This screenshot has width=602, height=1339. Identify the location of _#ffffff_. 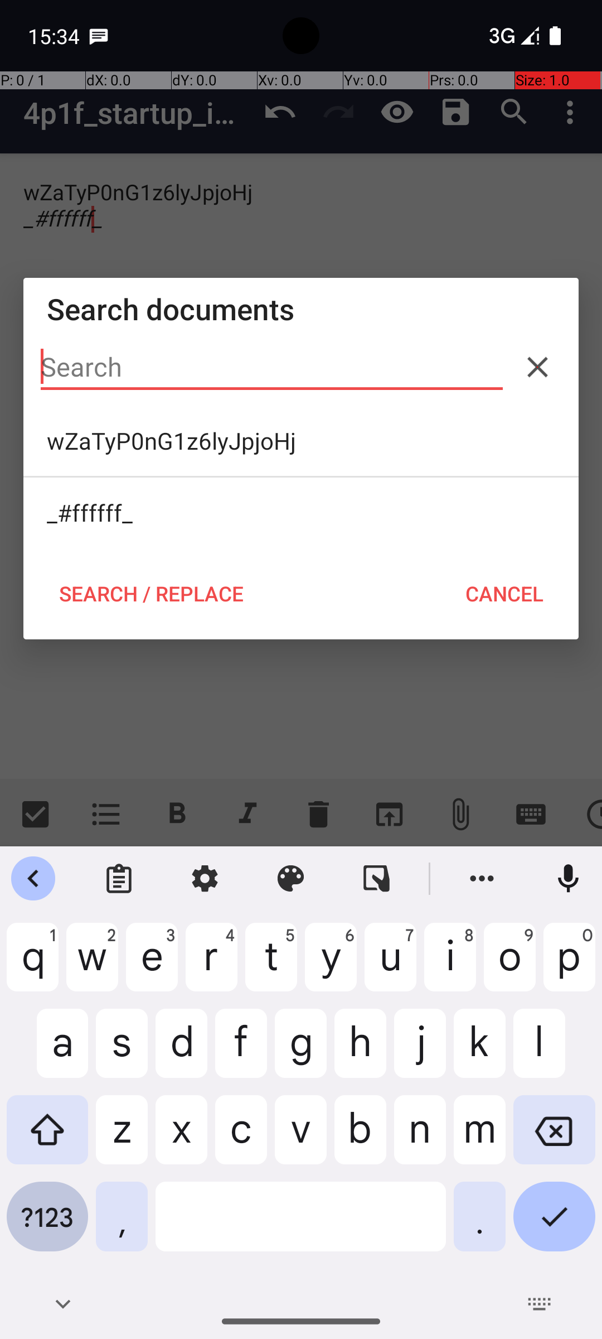
(301, 513).